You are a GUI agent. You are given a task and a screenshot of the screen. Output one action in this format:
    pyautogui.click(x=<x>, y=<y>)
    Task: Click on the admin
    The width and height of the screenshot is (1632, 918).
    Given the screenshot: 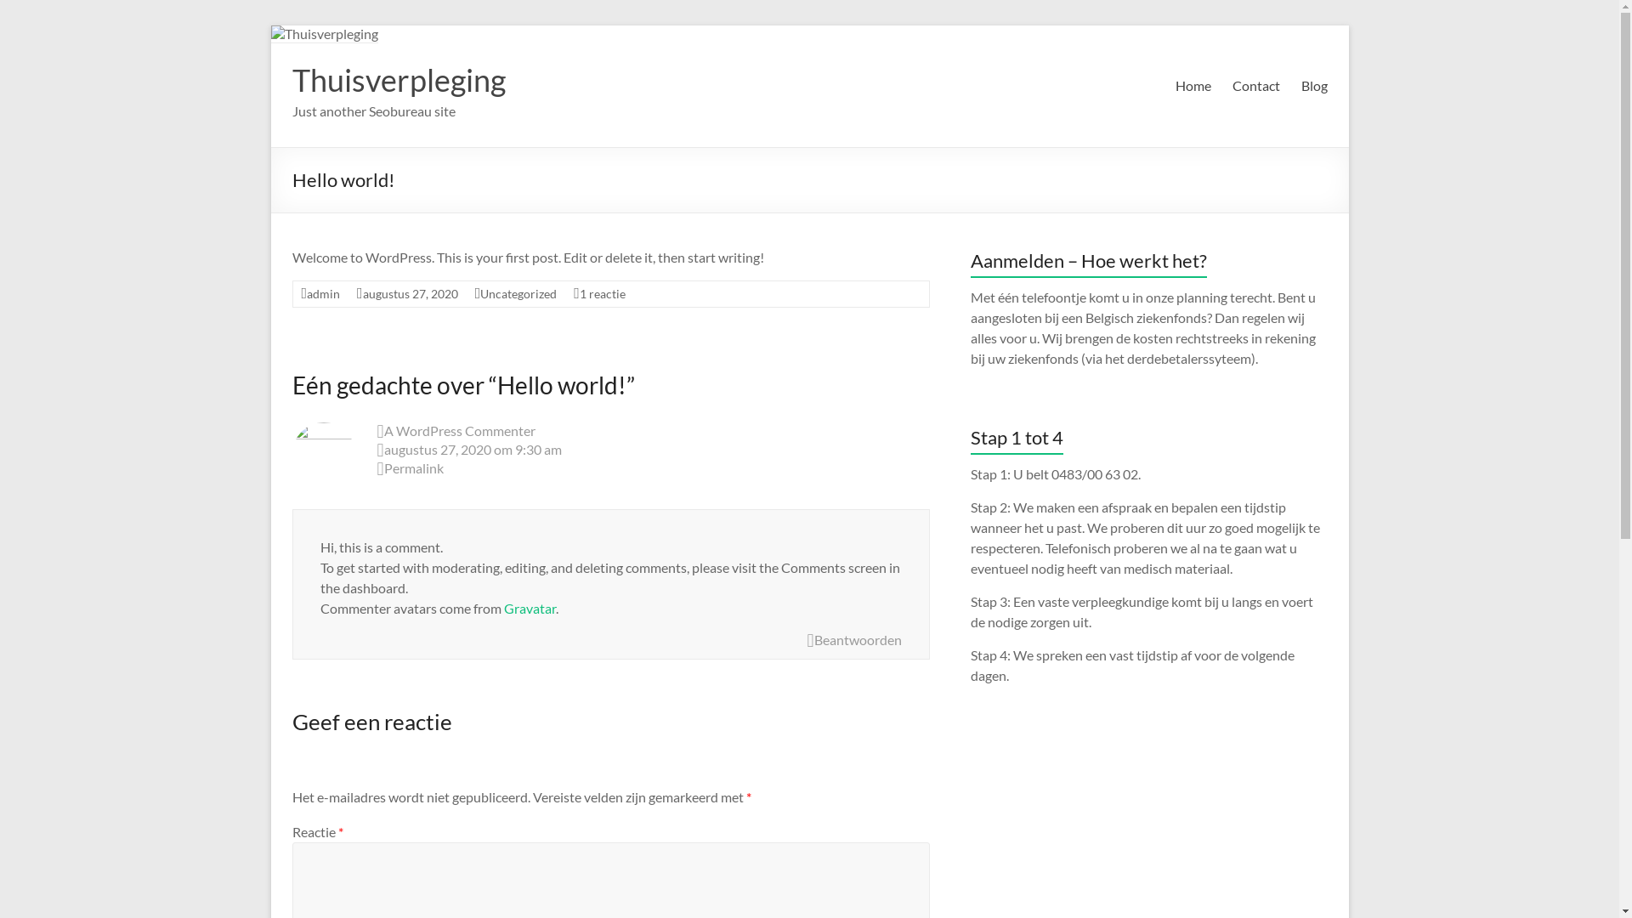 What is the action you would take?
    pyautogui.click(x=323, y=294)
    